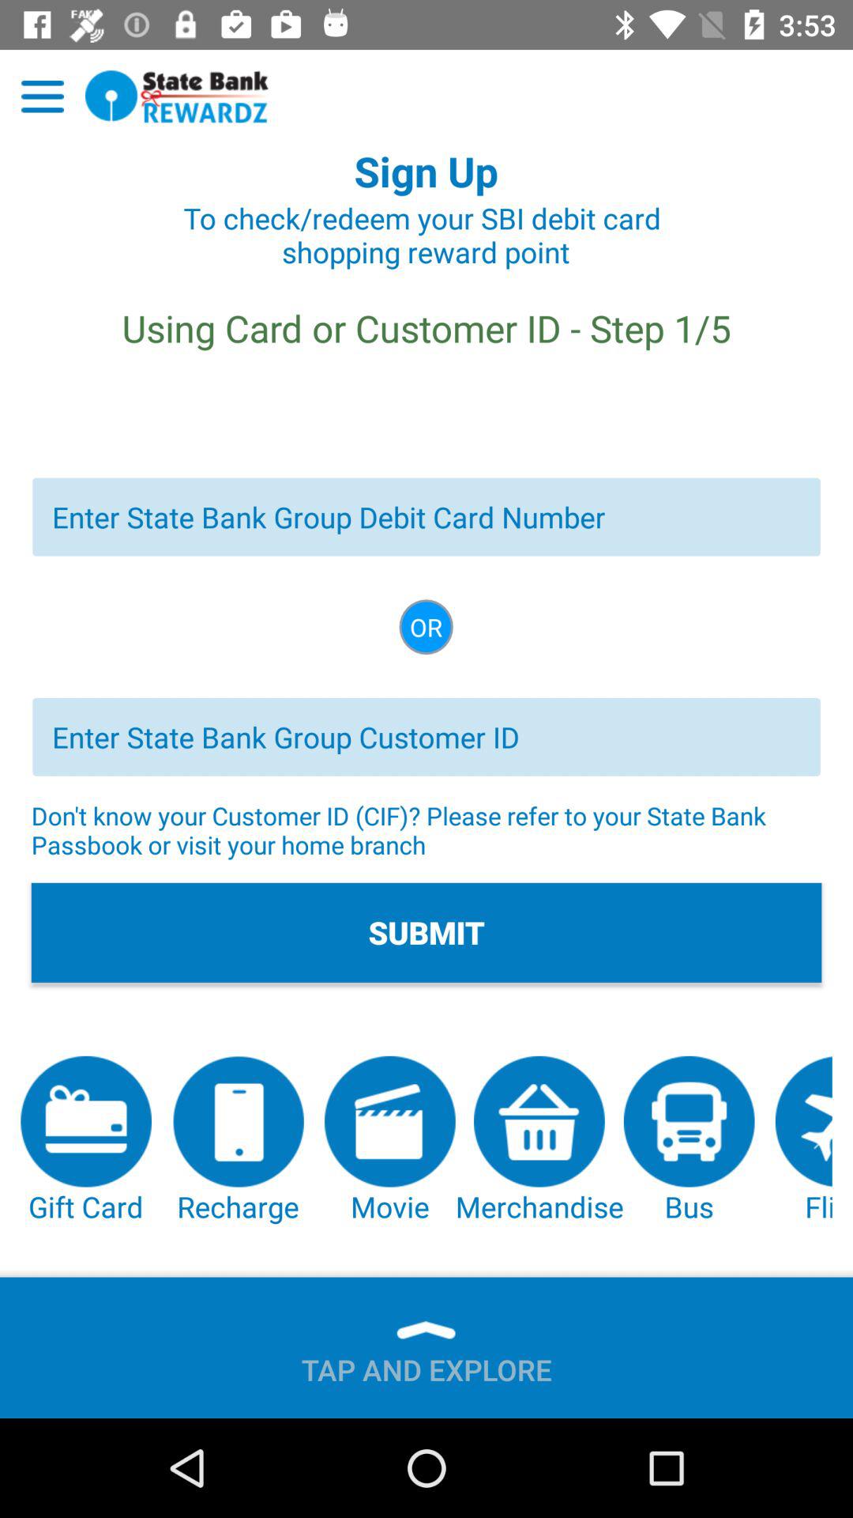 The width and height of the screenshot is (853, 1518). I want to click on enter group customer id, so click(426, 737).